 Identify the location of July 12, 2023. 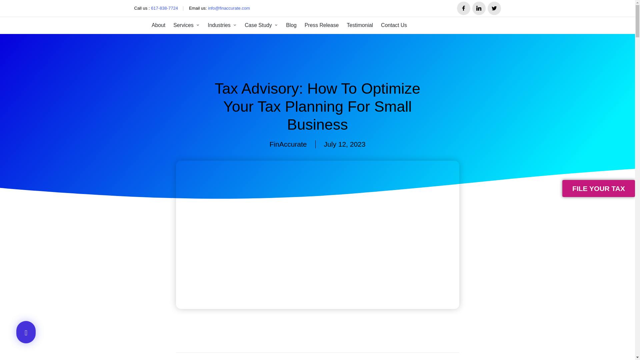
(345, 144).